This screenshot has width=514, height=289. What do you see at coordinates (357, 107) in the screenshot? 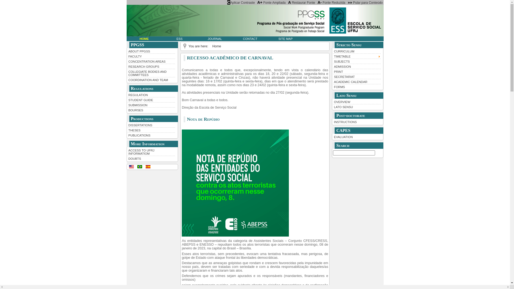
I see `LATO SENSU` at bounding box center [357, 107].